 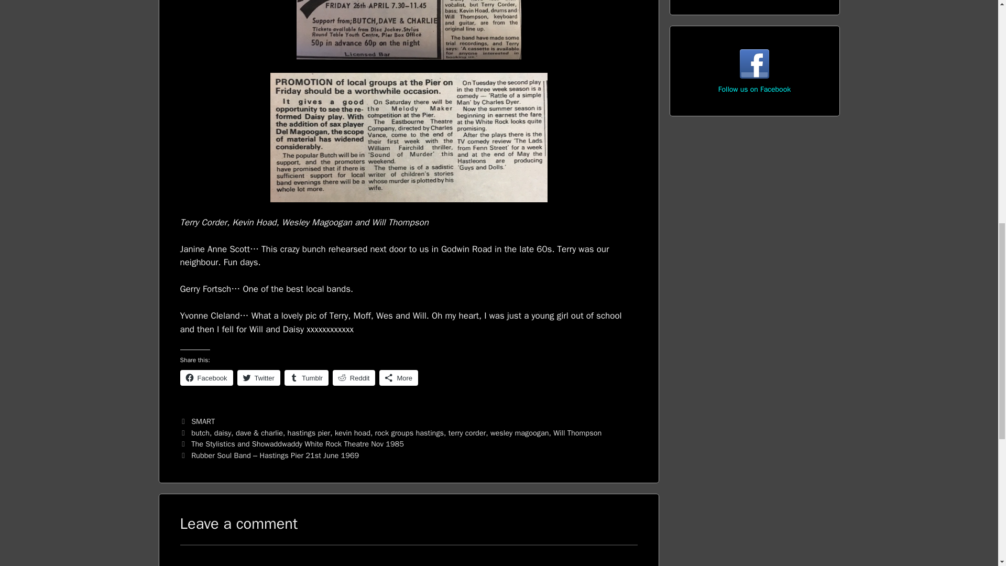 I want to click on Comment Form, so click(x=409, y=555).